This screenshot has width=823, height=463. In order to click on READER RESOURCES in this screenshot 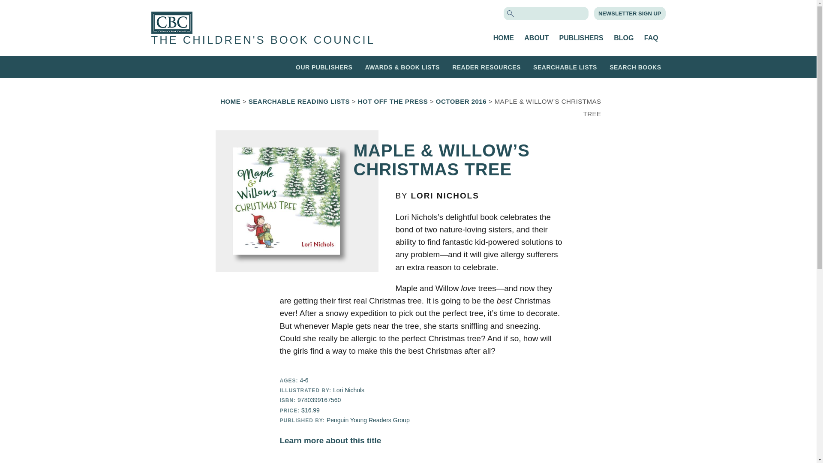, I will do `click(486, 67)`.